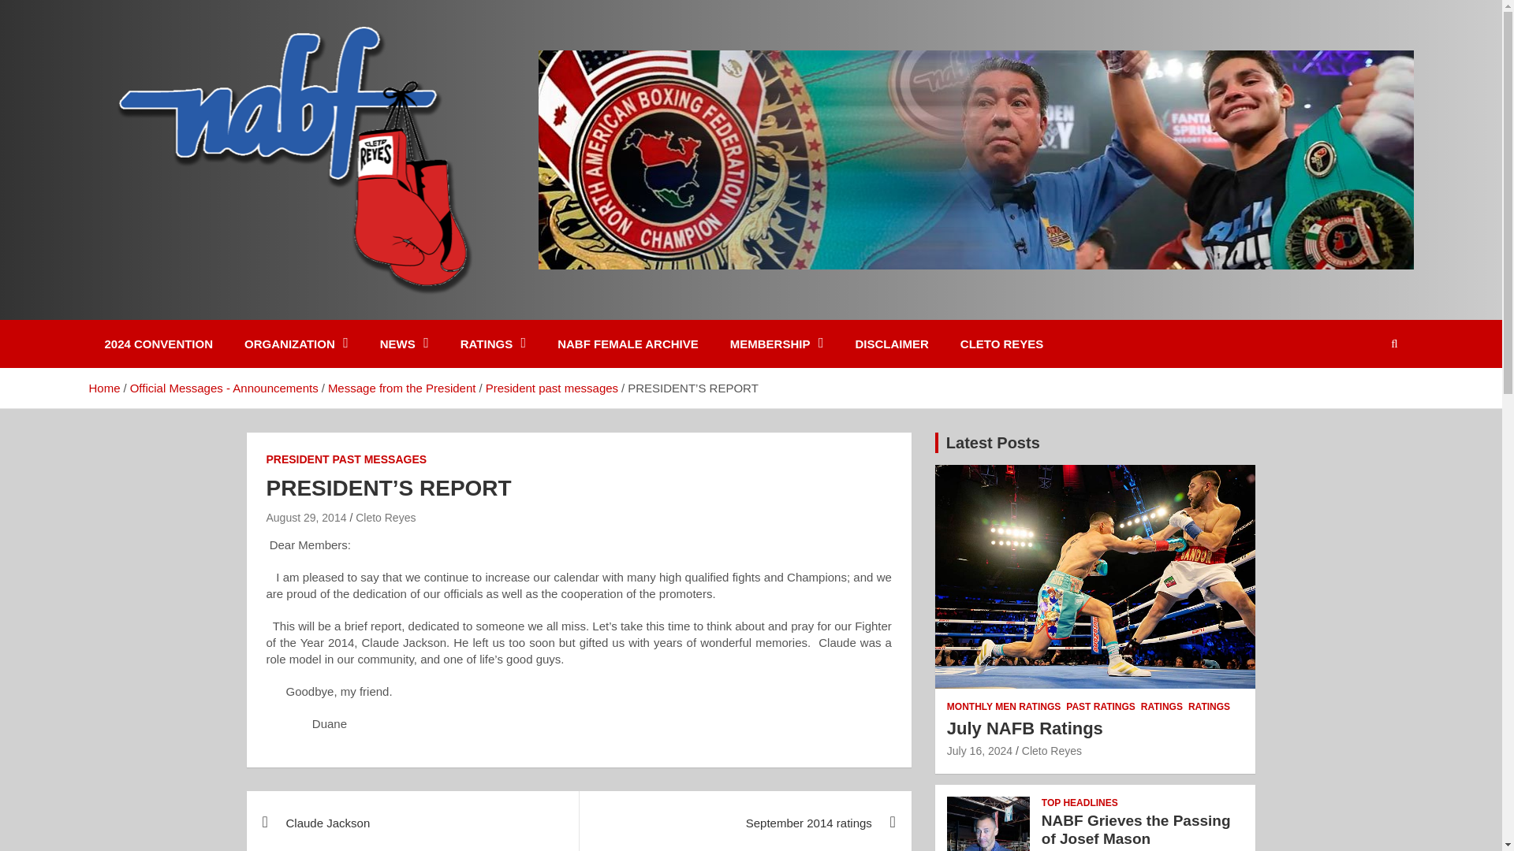 The height and width of the screenshot is (851, 1514). Describe the element at coordinates (405, 344) in the screenshot. I see `NEWS` at that location.